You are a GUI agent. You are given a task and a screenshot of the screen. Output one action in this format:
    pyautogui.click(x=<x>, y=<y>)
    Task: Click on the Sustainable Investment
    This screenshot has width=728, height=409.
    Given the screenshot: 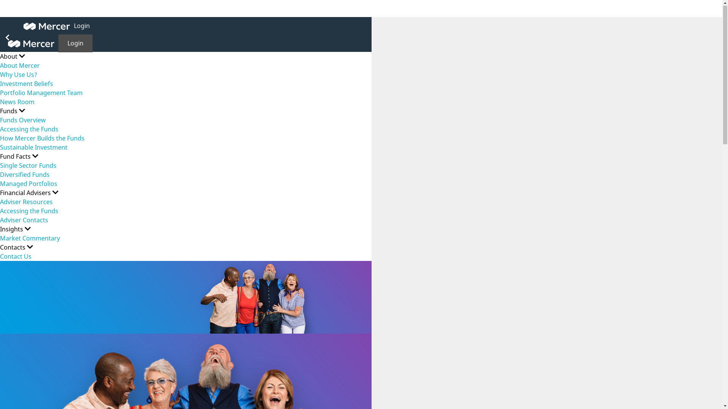 What is the action you would take?
    pyautogui.click(x=34, y=148)
    